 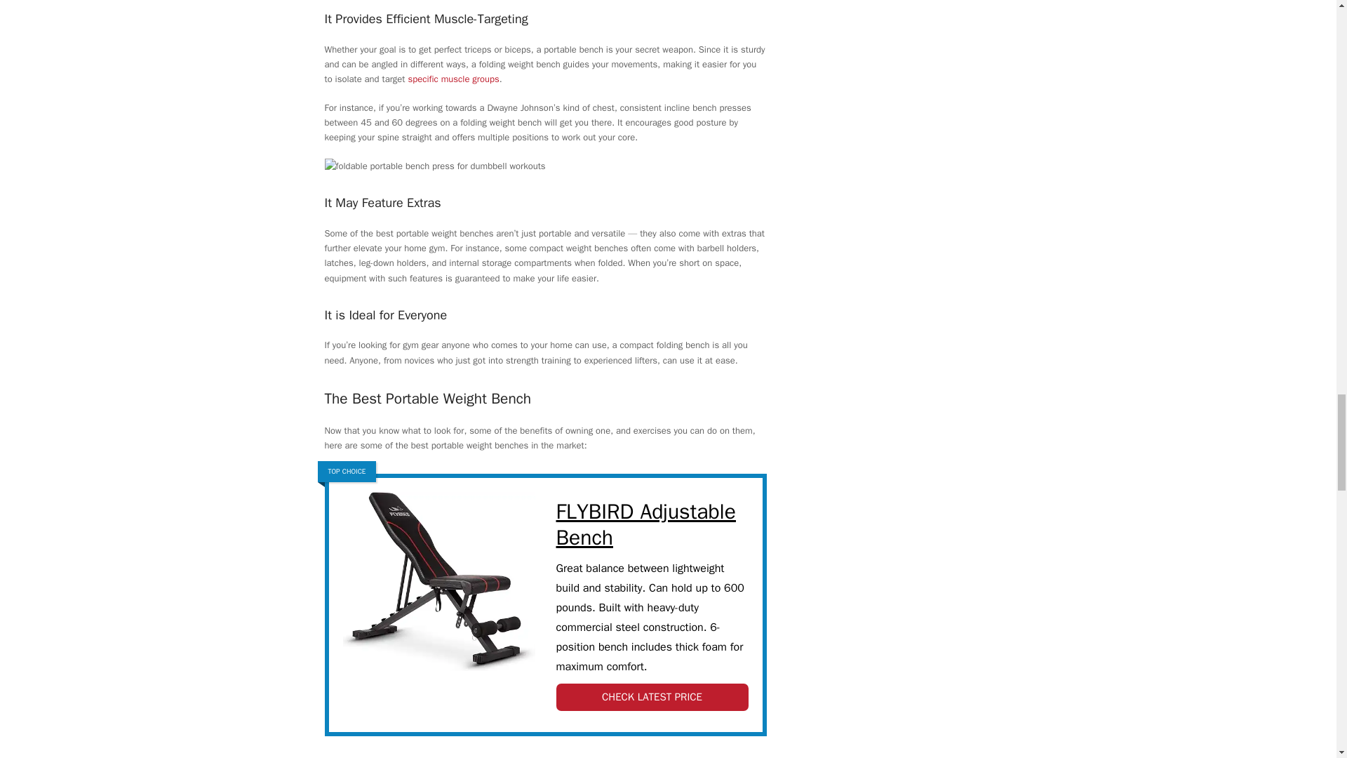 What do you see at coordinates (651, 698) in the screenshot?
I see `FLYBIRD Adjustable Bench` at bounding box center [651, 698].